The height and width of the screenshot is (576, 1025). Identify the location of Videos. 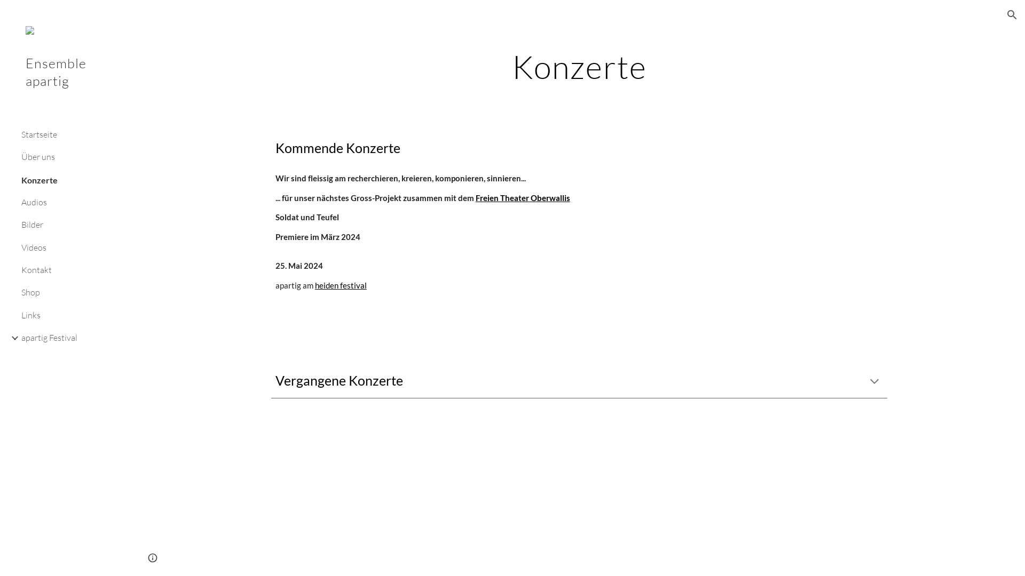
(73, 247).